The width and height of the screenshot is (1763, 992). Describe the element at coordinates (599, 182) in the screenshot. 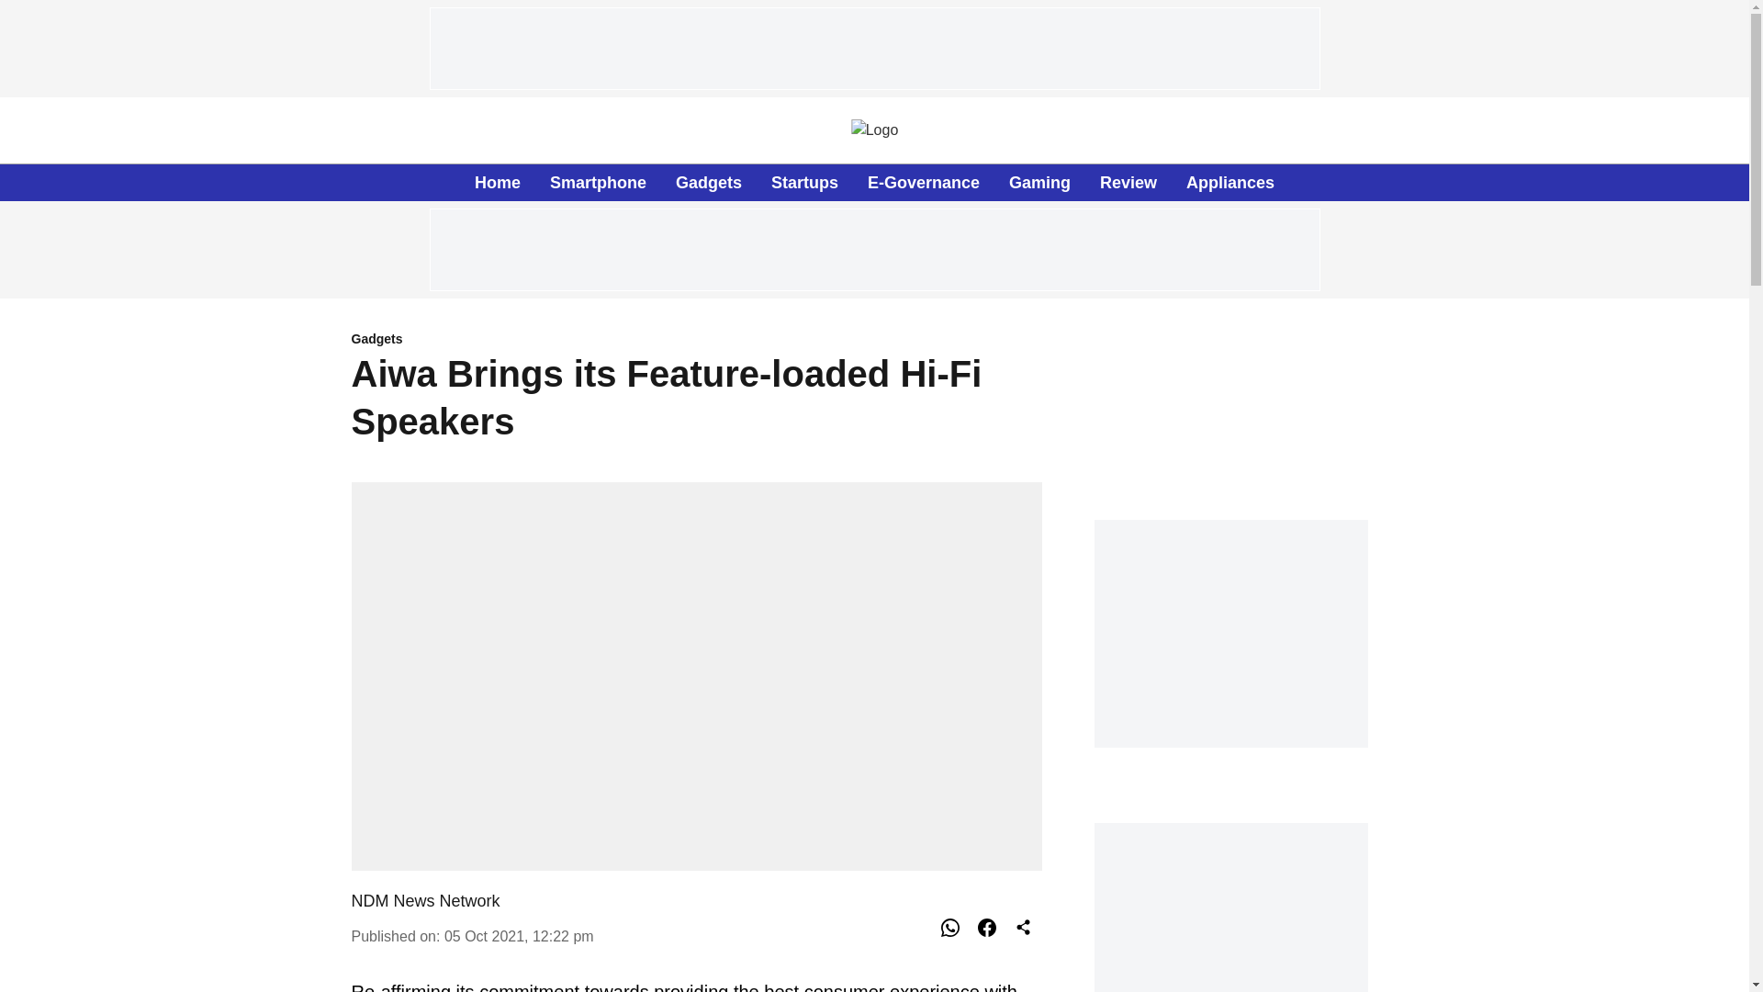

I see `Smartphone` at that location.